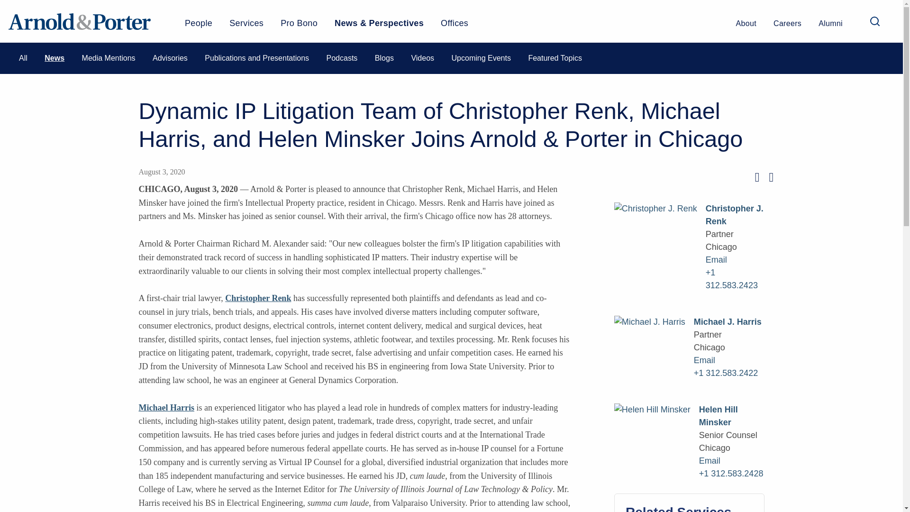 Image resolution: width=910 pixels, height=512 pixels. What do you see at coordinates (384, 58) in the screenshot?
I see `Blogs` at bounding box center [384, 58].